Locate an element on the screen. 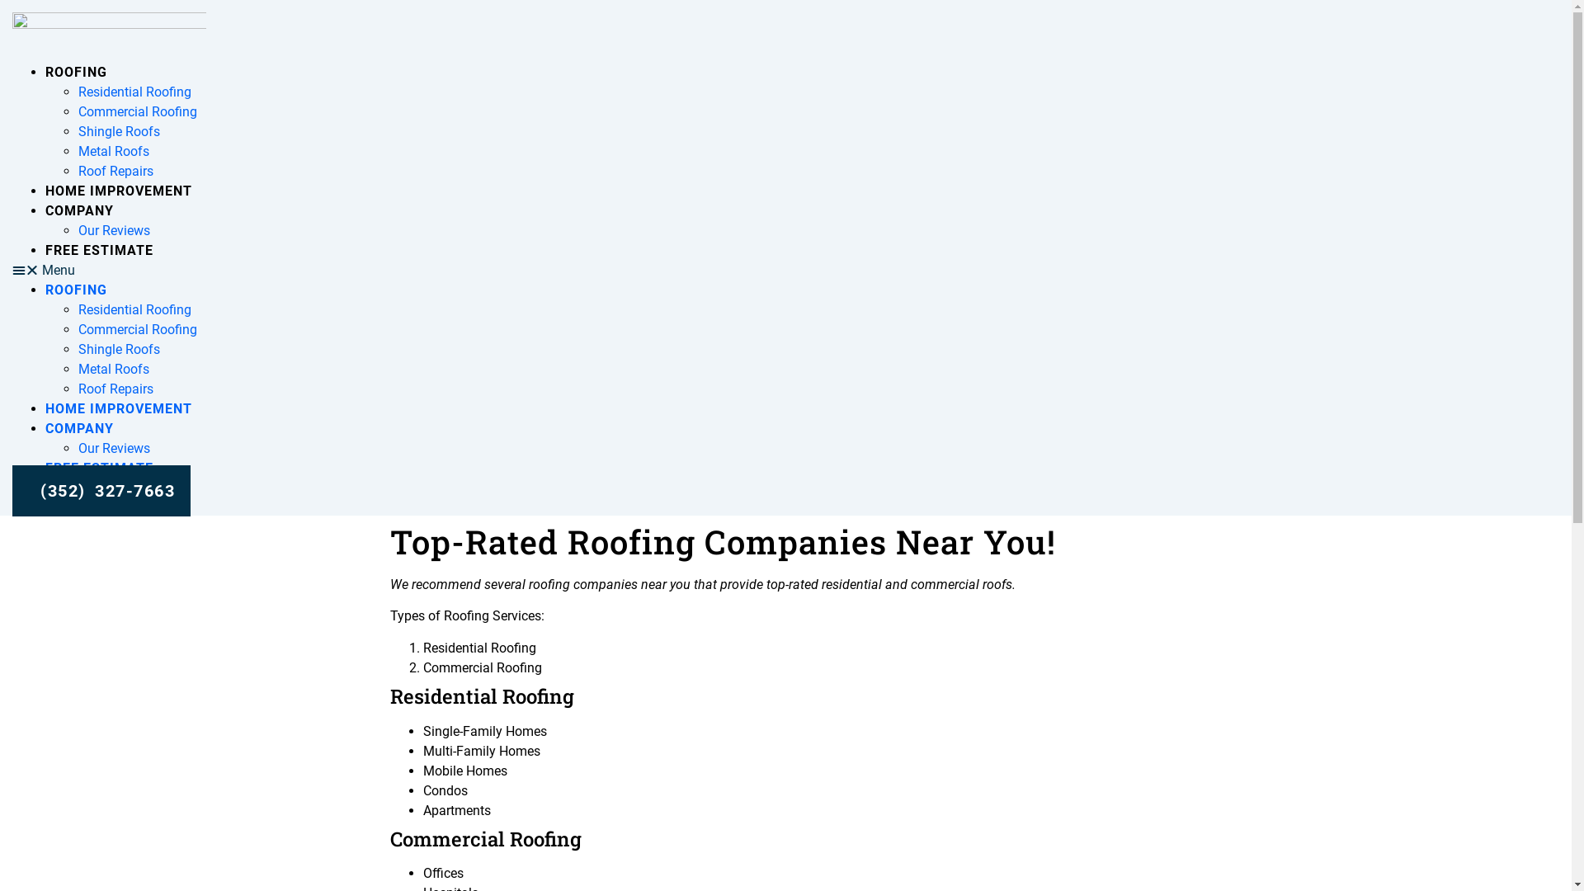 This screenshot has width=1584, height=891. ROOFING is located at coordinates (76, 290).